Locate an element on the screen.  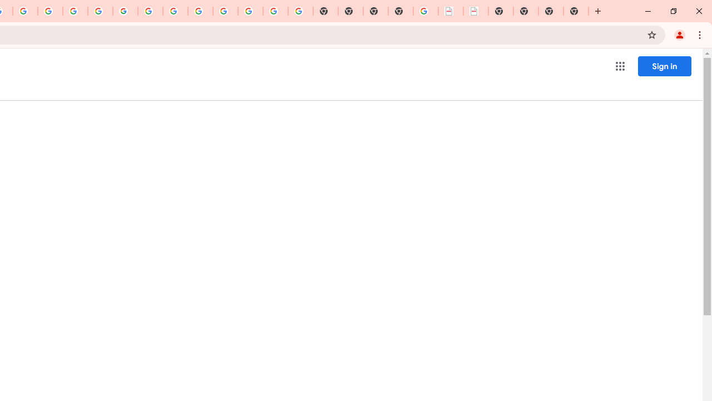
Google Images is located at coordinates (300, 11).